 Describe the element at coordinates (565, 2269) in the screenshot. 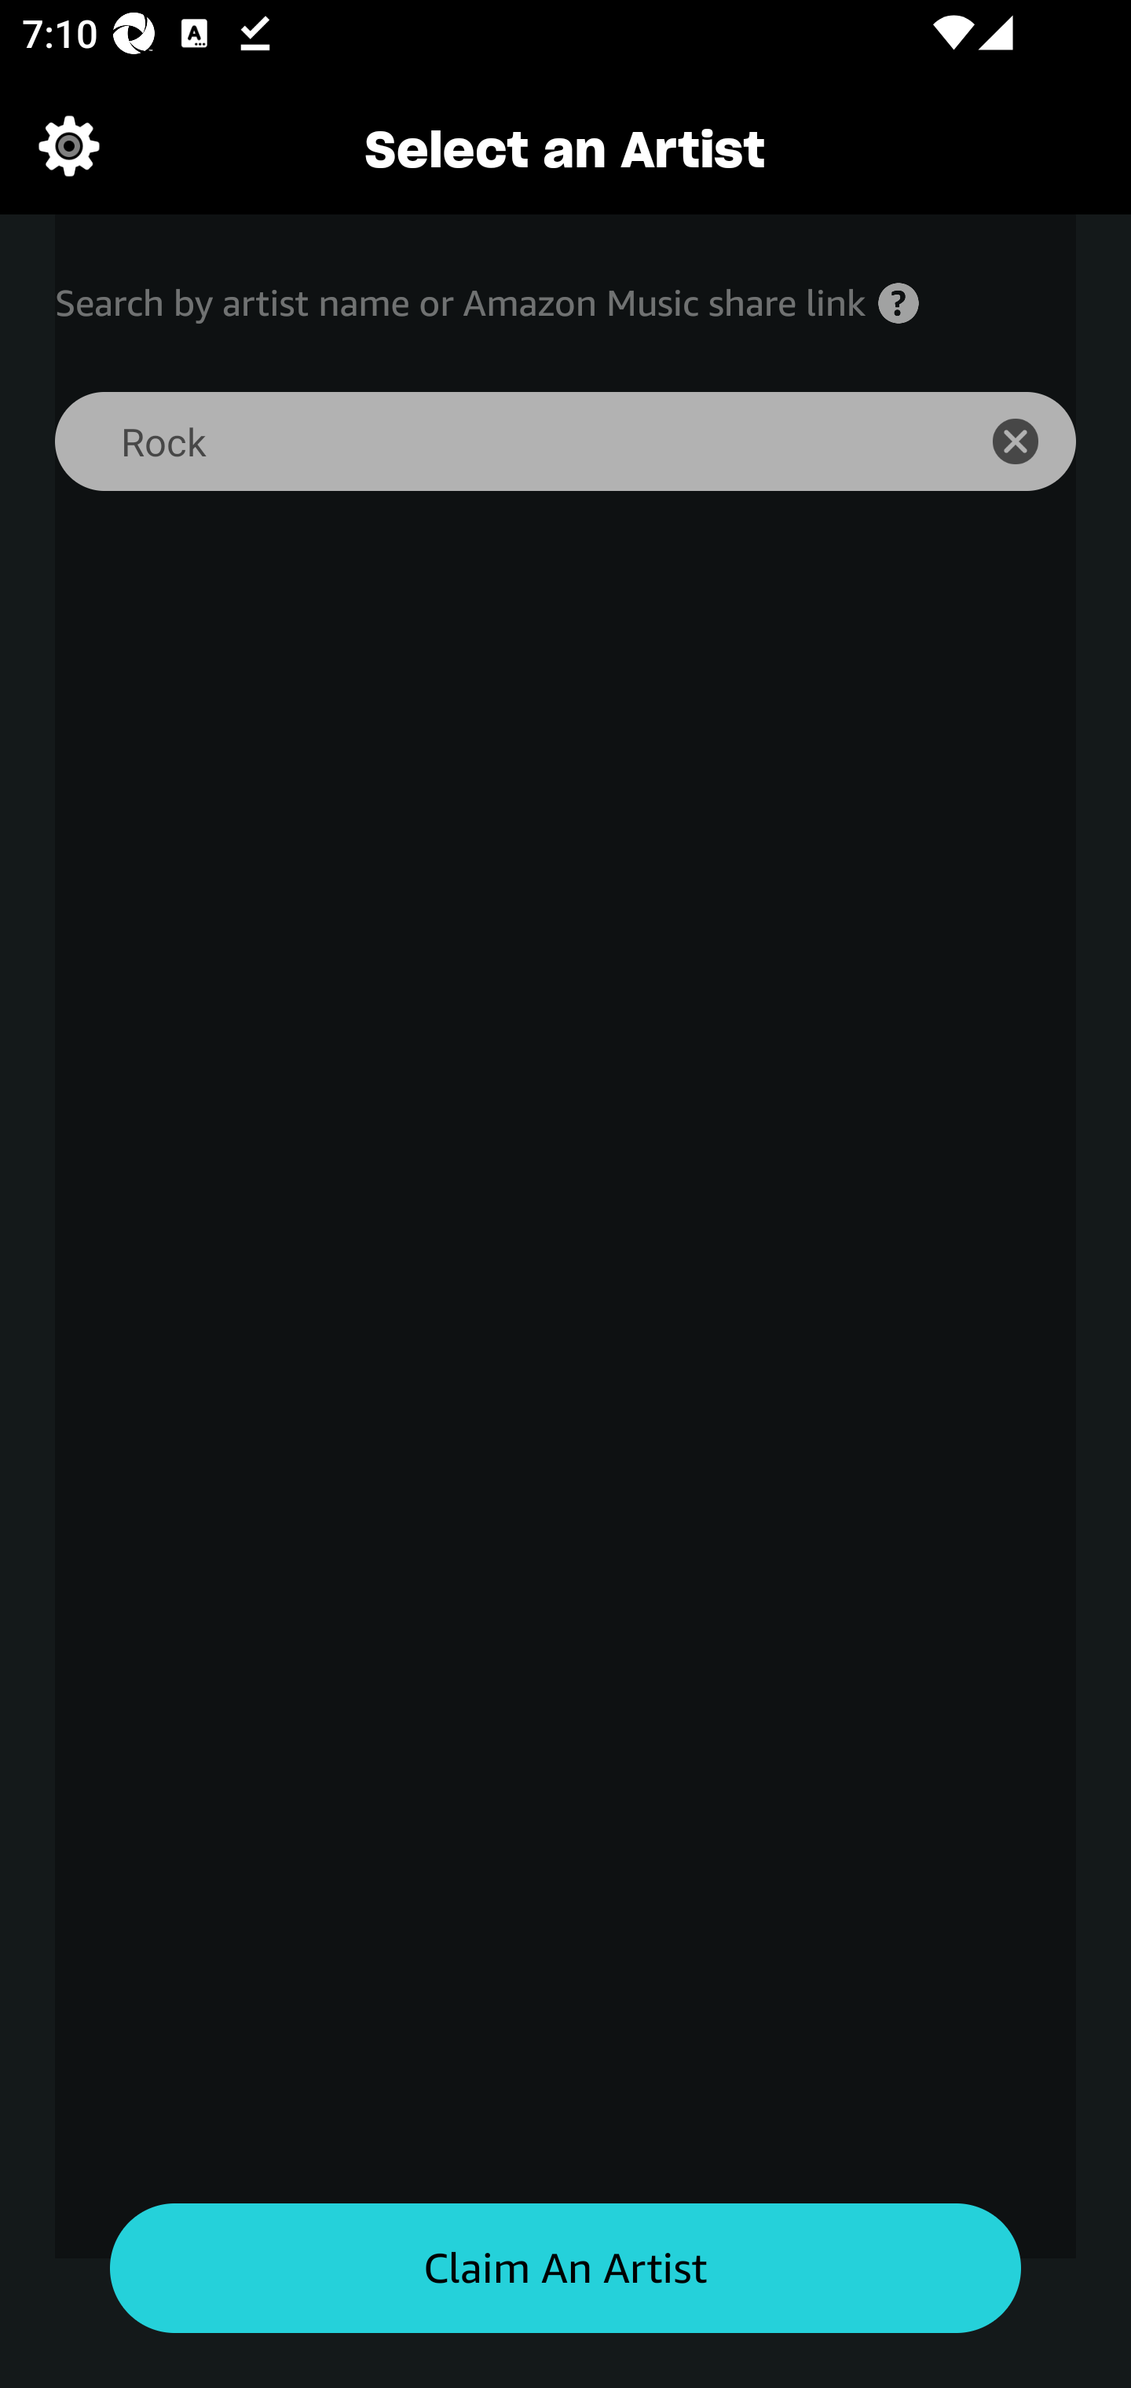

I see `Claim an artist button Claim An Artist` at that location.